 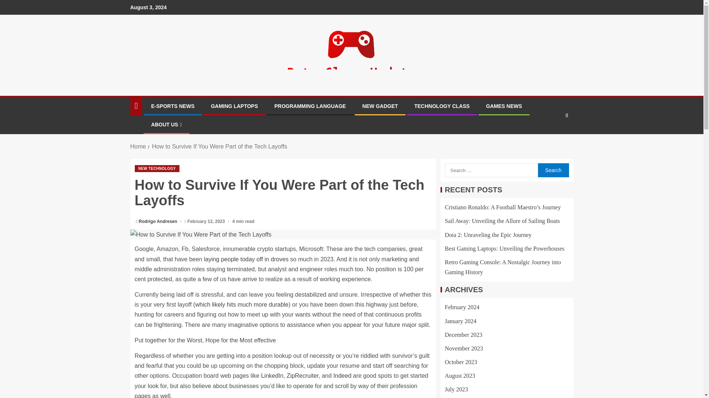 I want to click on LinkedIn, so click(x=272, y=376).